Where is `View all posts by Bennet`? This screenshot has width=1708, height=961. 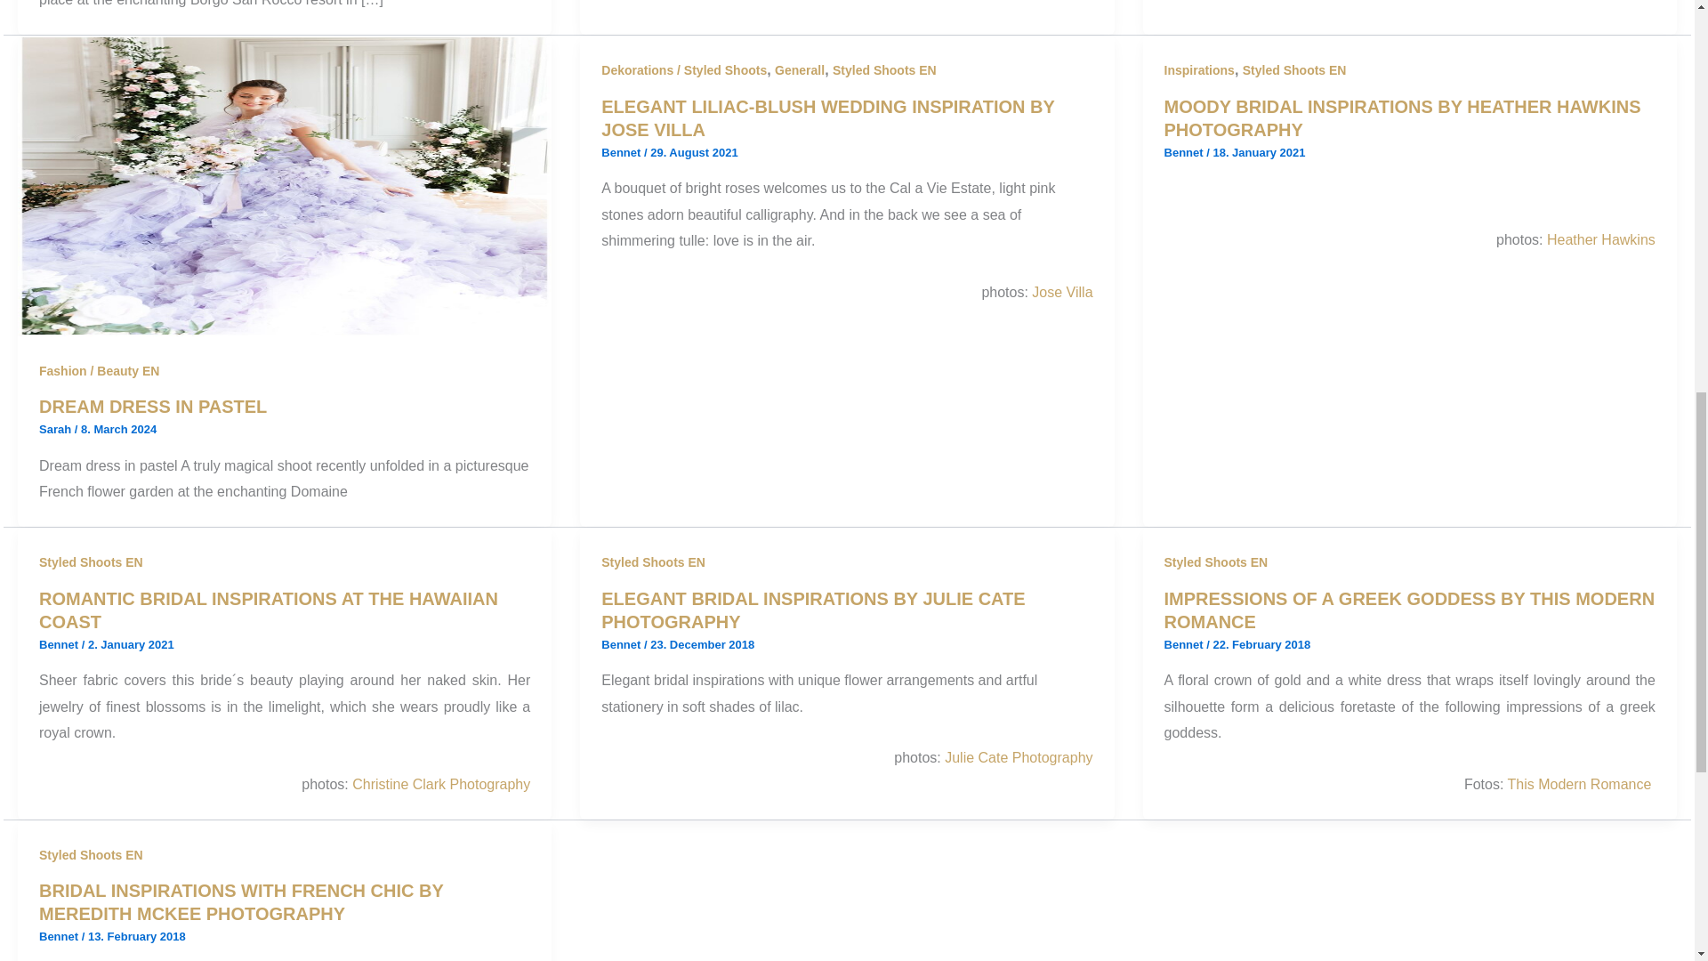 View all posts by Bennet is located at coordinates (60, 644).